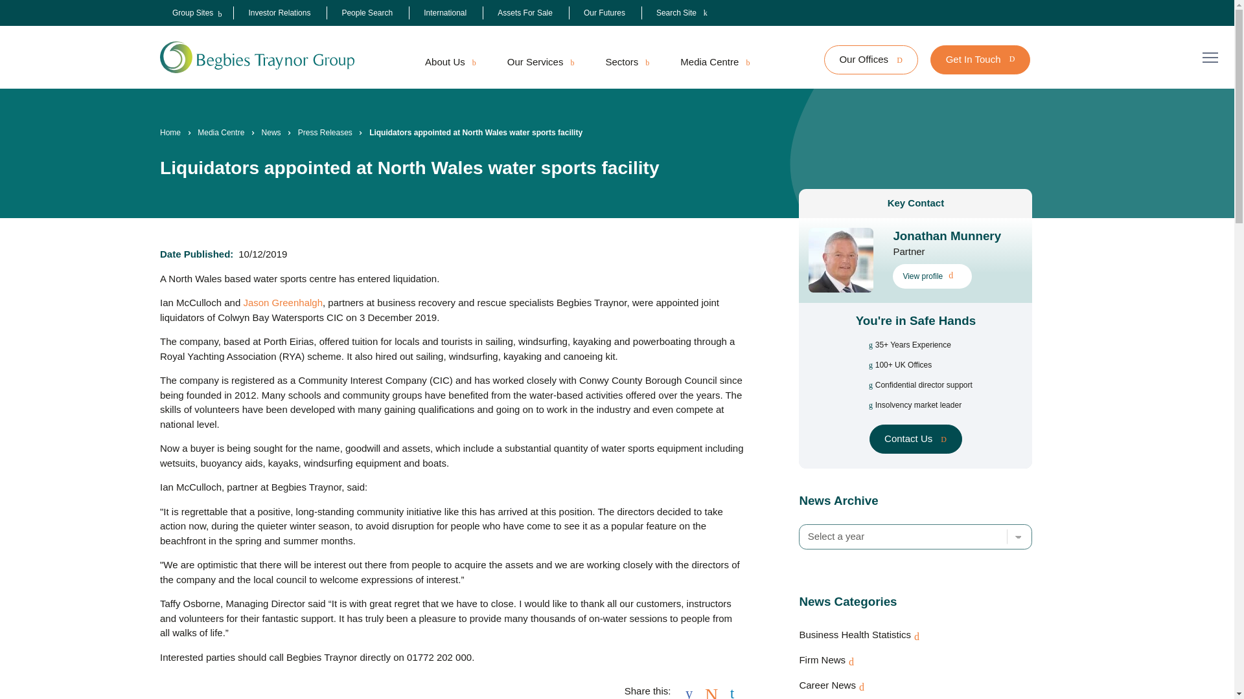 The width and height of the screenshot is (1244, 699). I want to click on About Us, so click(450, 62).